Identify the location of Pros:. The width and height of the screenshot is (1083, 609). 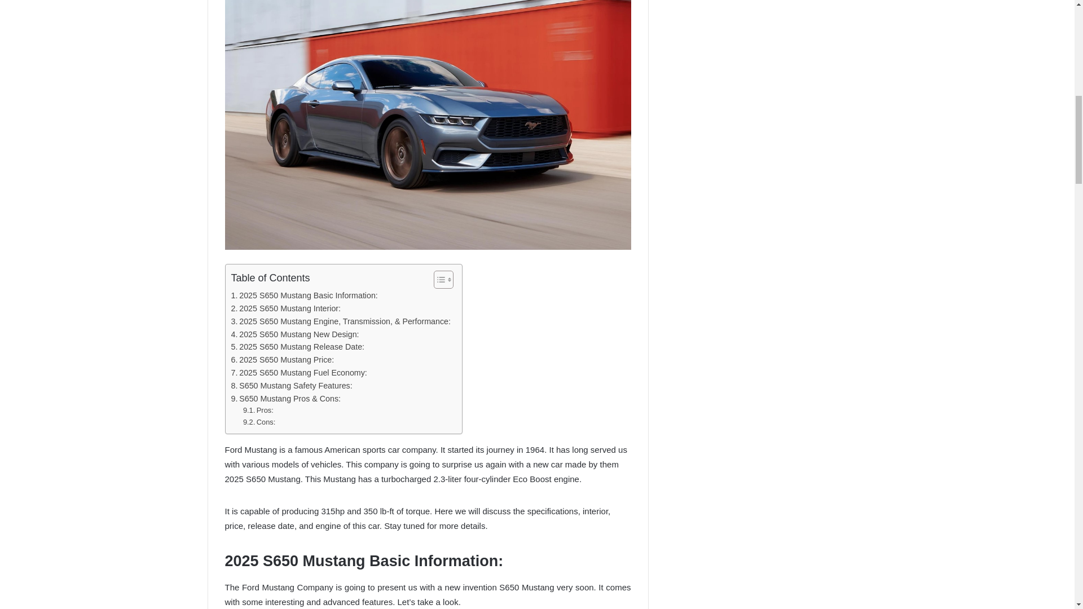
(258, 411).